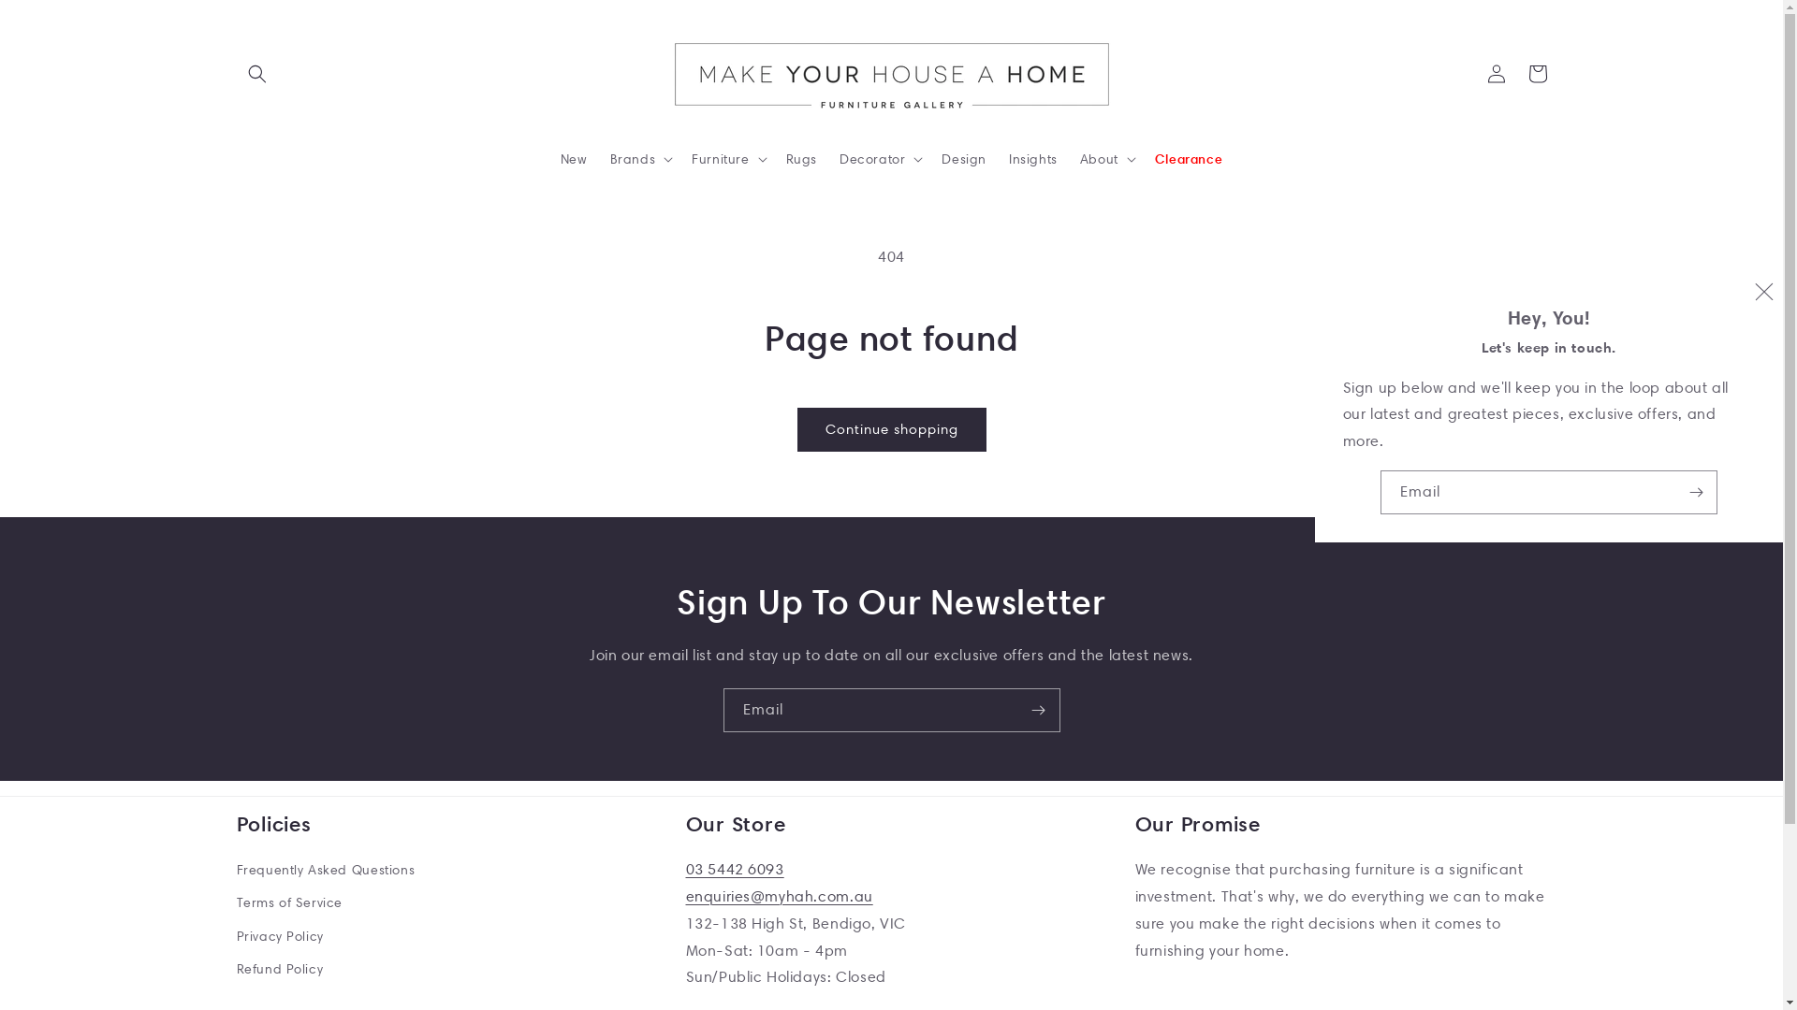 This screenshot has height=1010, width=1797. Describe the element at coordinates (575, 158) in the screenshot. I see `New` at that location.